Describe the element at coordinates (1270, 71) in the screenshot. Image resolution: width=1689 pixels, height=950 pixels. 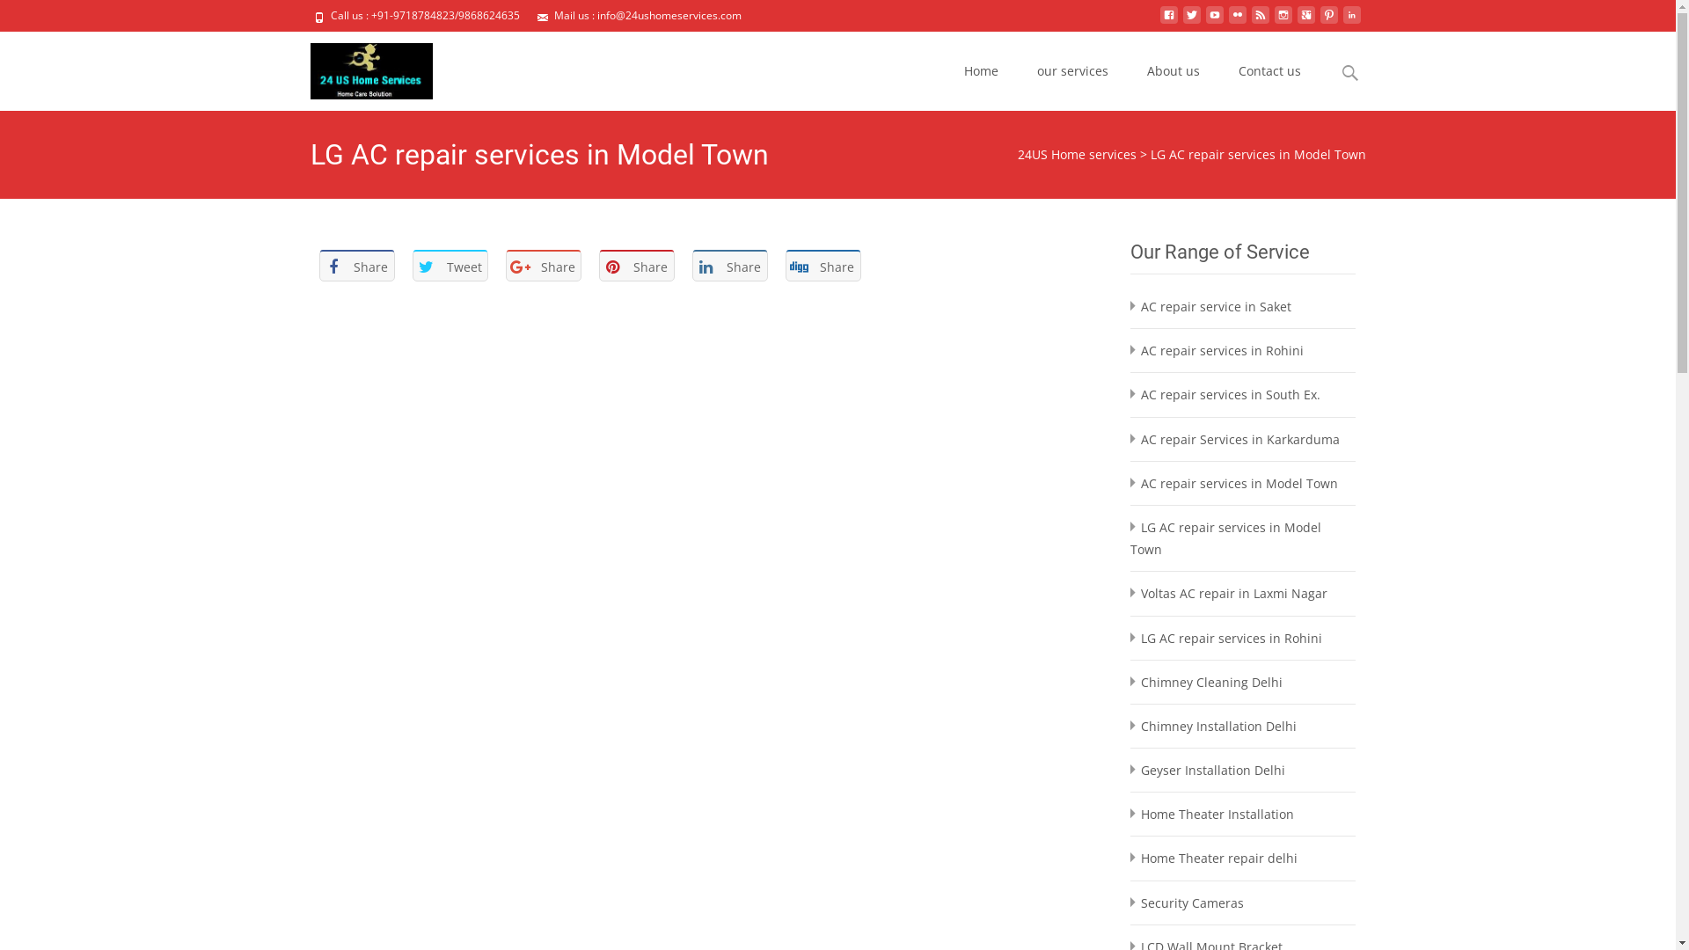
I see `Contact us` at that location.